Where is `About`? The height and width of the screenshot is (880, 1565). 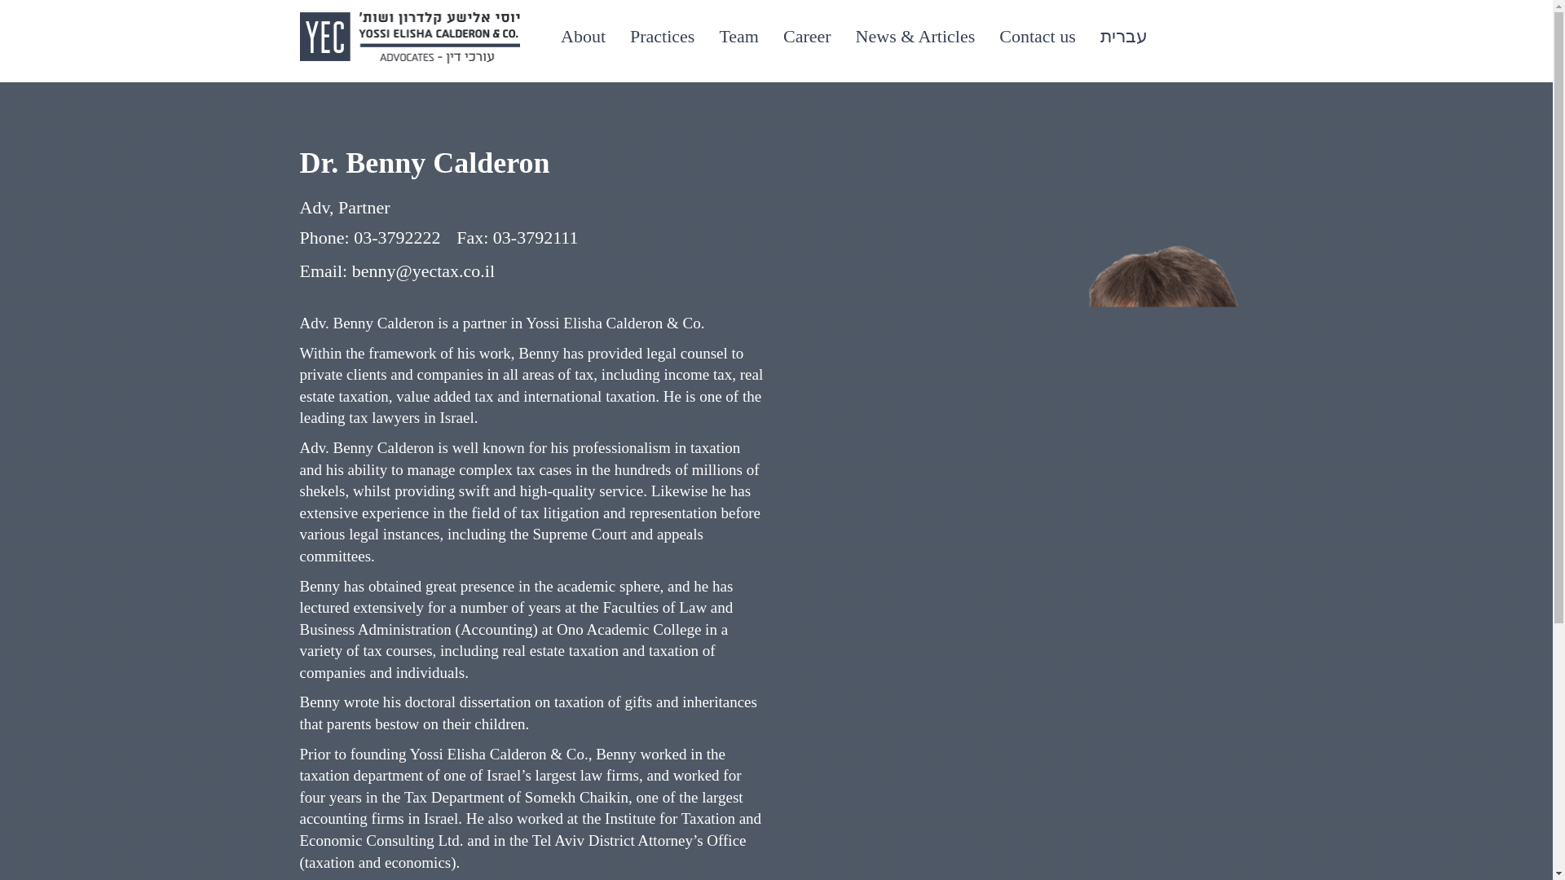
About is located at coordinates (583, 37).